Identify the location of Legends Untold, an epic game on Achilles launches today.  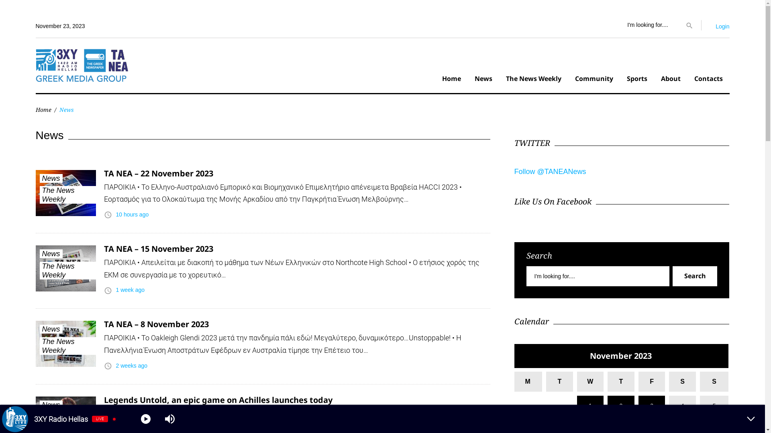
(218, 400).